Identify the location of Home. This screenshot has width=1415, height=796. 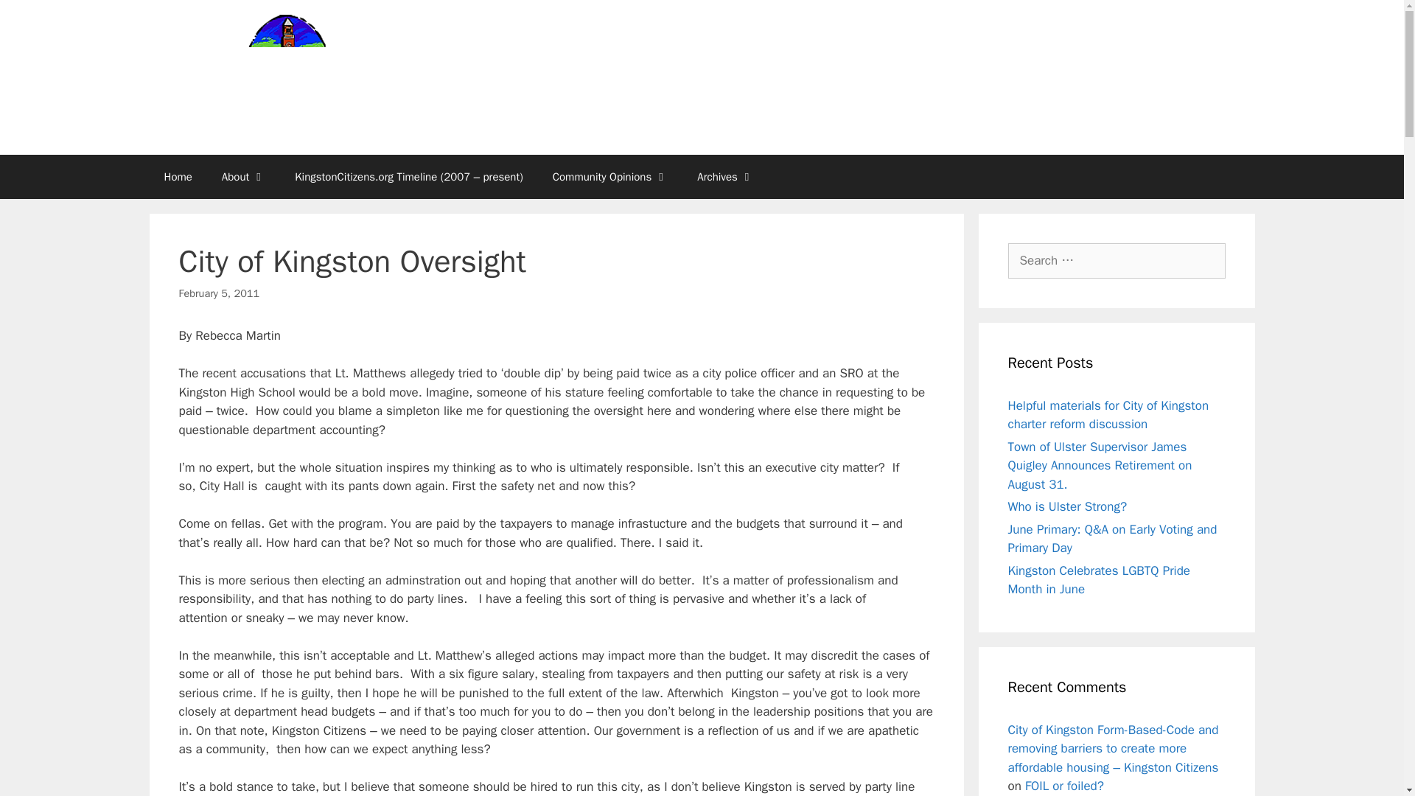
(177, 177).